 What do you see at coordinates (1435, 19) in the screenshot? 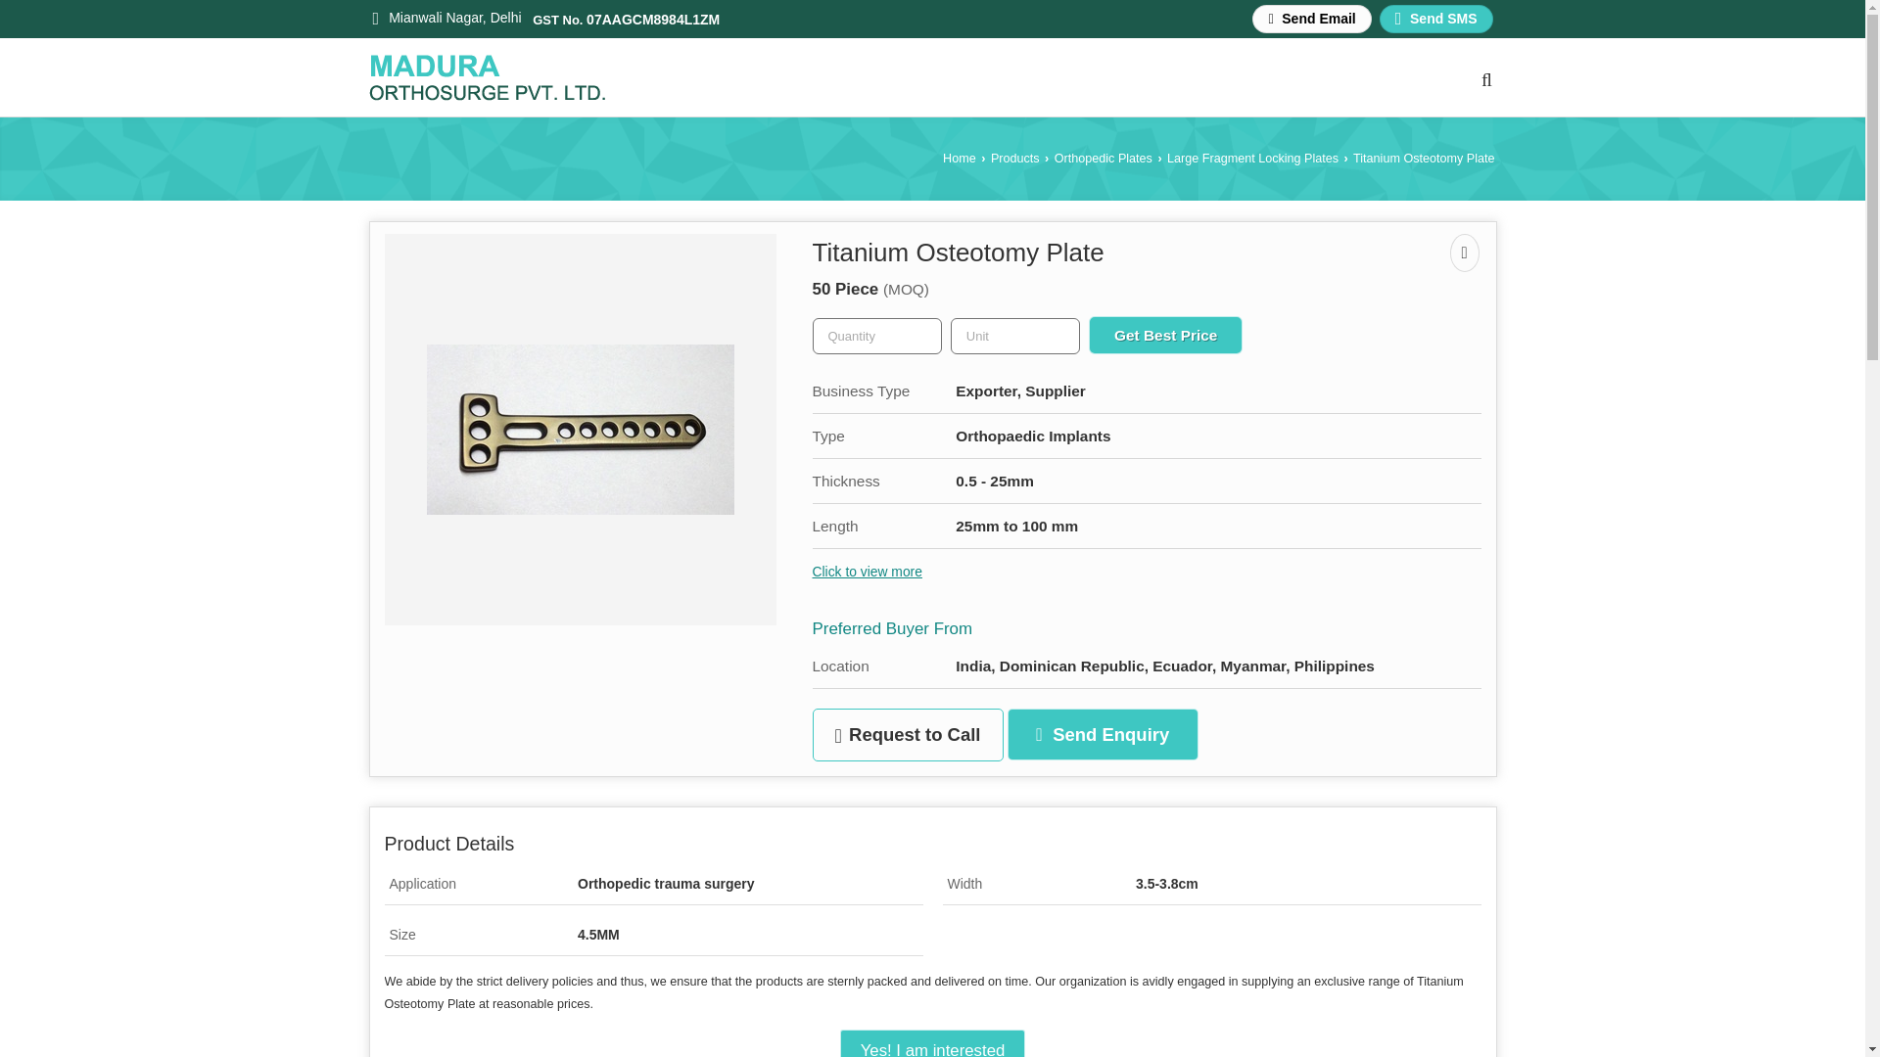
I see `Send SMS` at bounding box center [1435, 19].